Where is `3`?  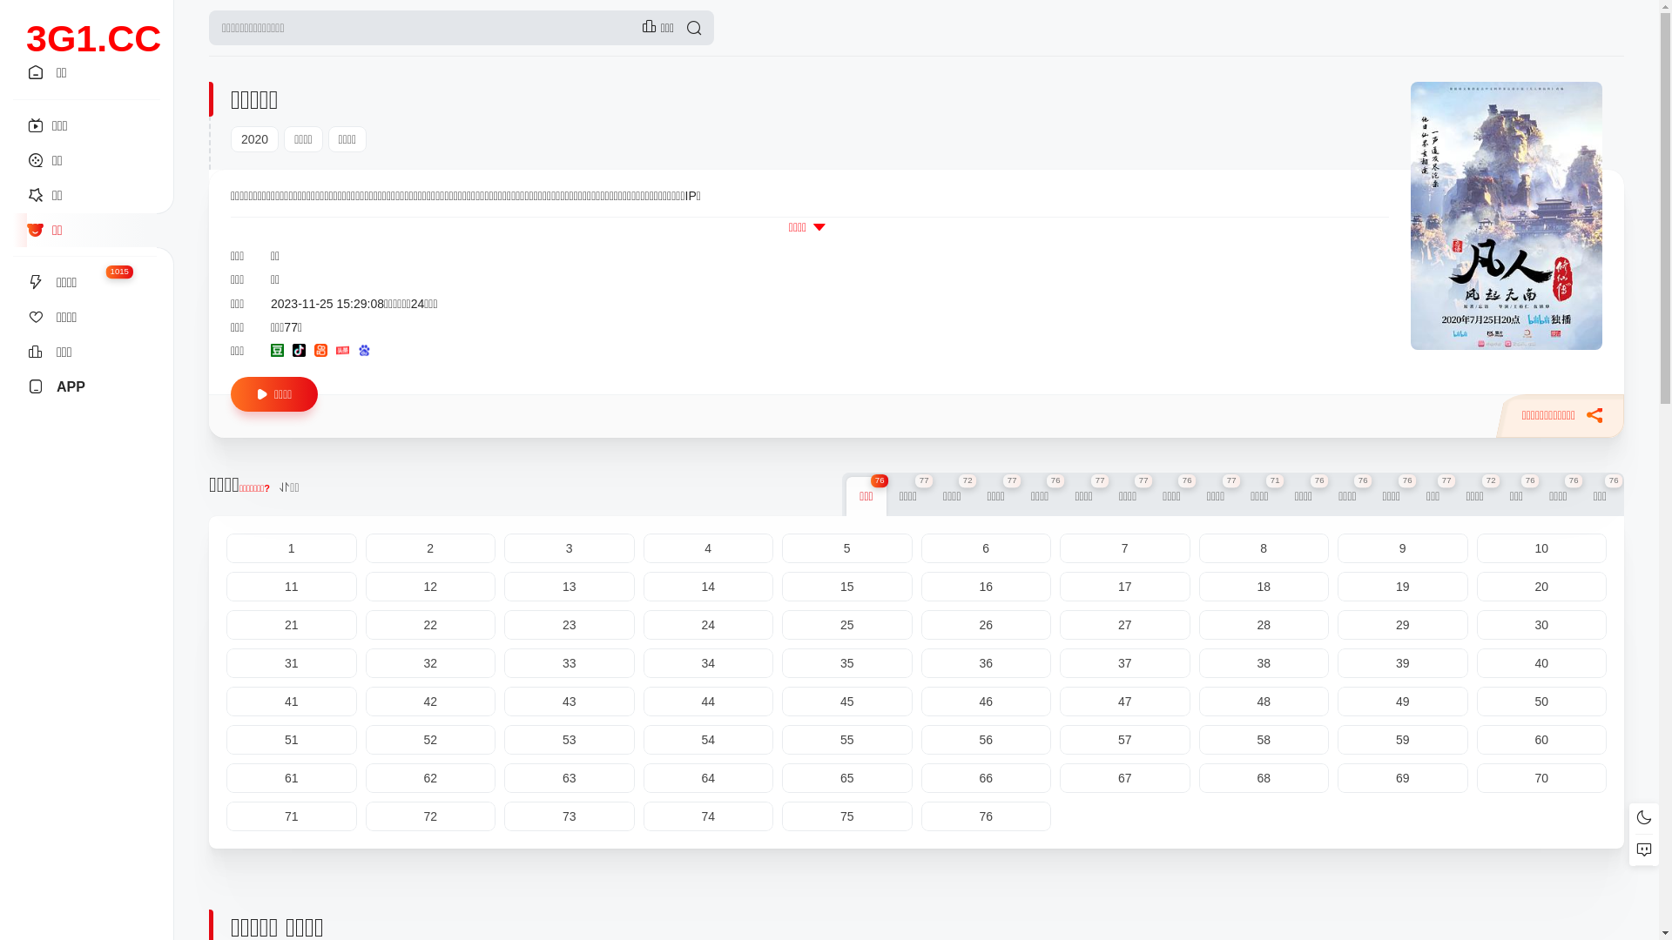
3 is located at coordinates (570, 548).